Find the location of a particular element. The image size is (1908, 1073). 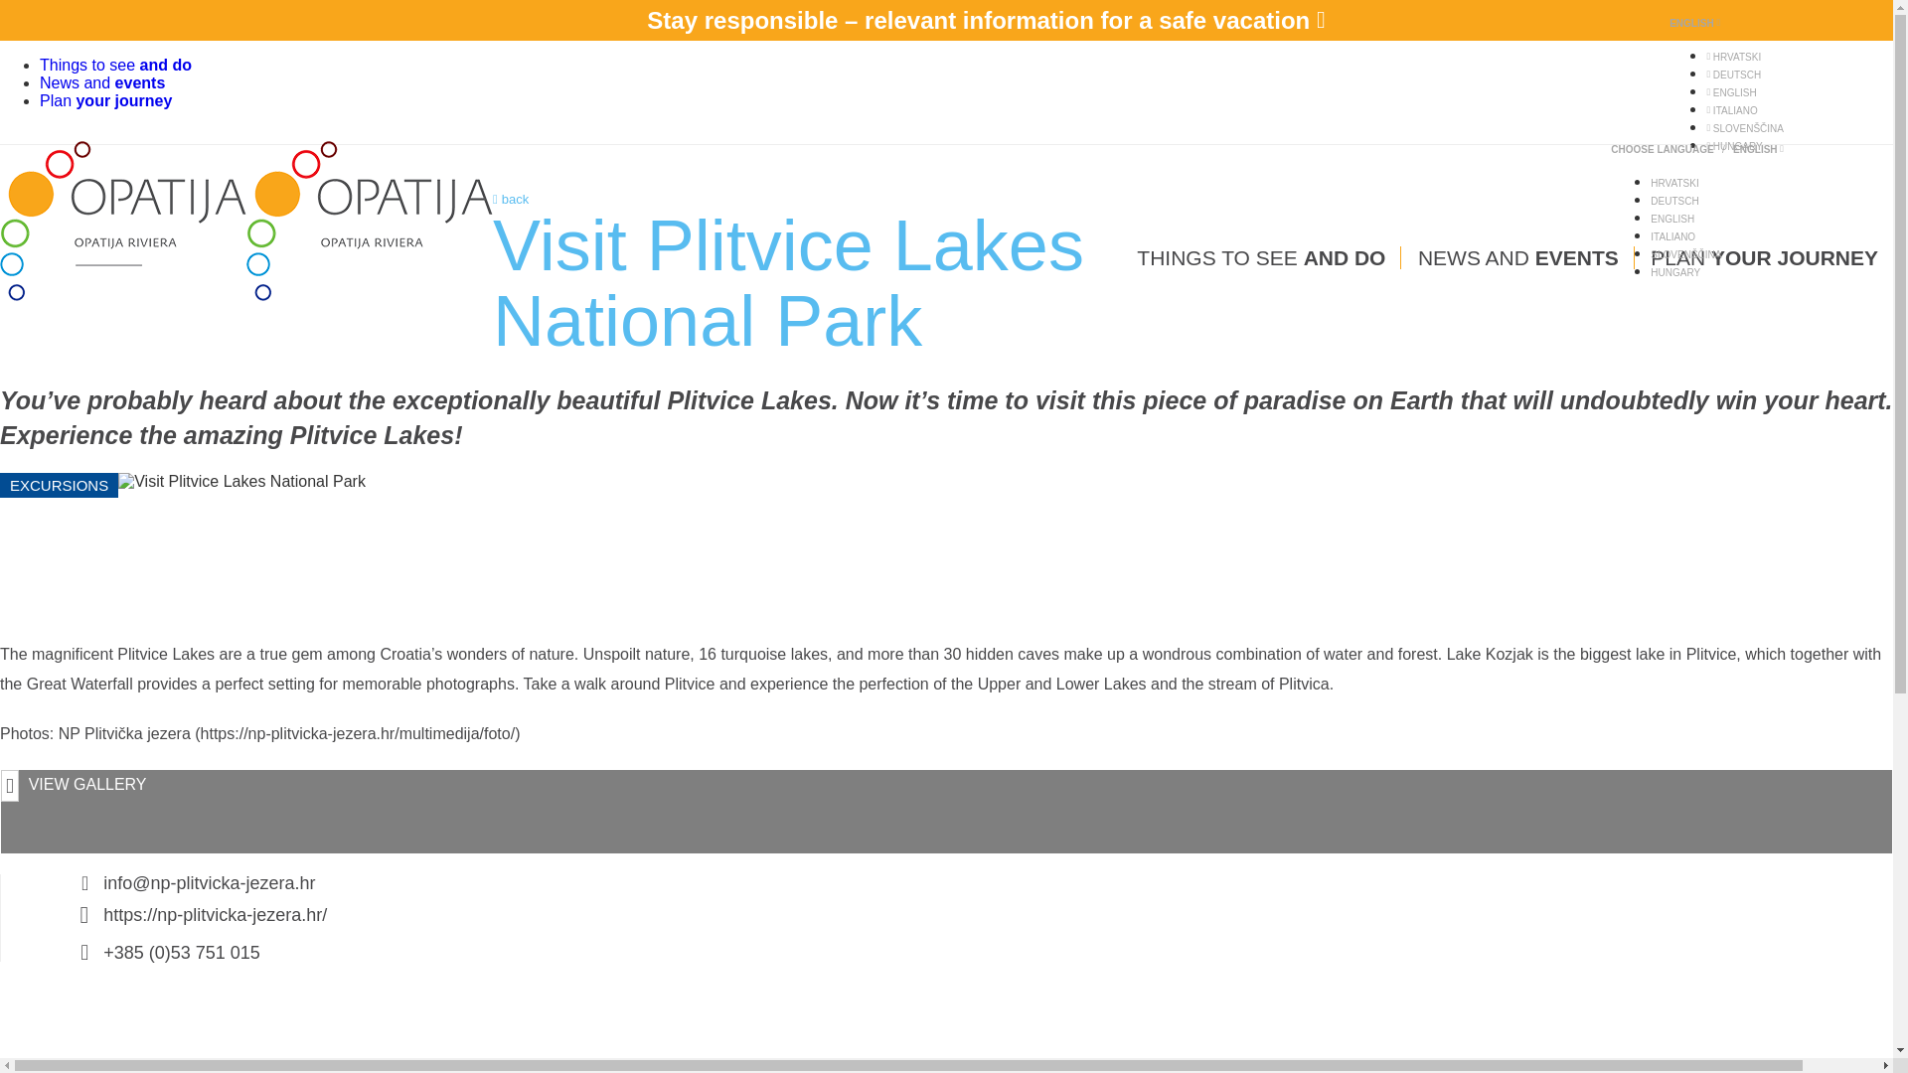

Plan your journey is located at coordinates (105, 100).